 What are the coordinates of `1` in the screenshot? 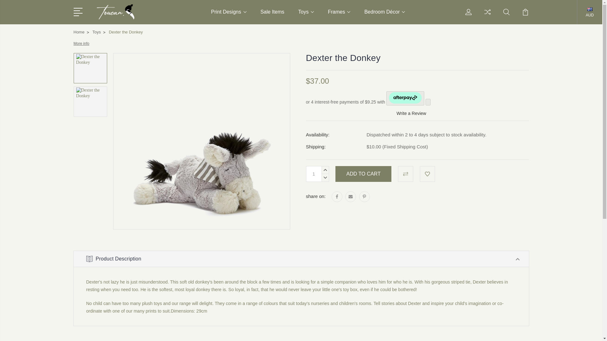 It's located at (314, 174).